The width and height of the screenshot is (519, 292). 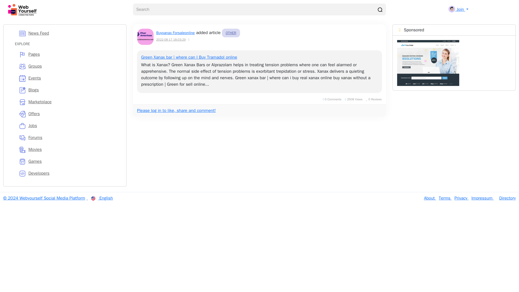 I want to click on Offers, so click(x=69, y=114).